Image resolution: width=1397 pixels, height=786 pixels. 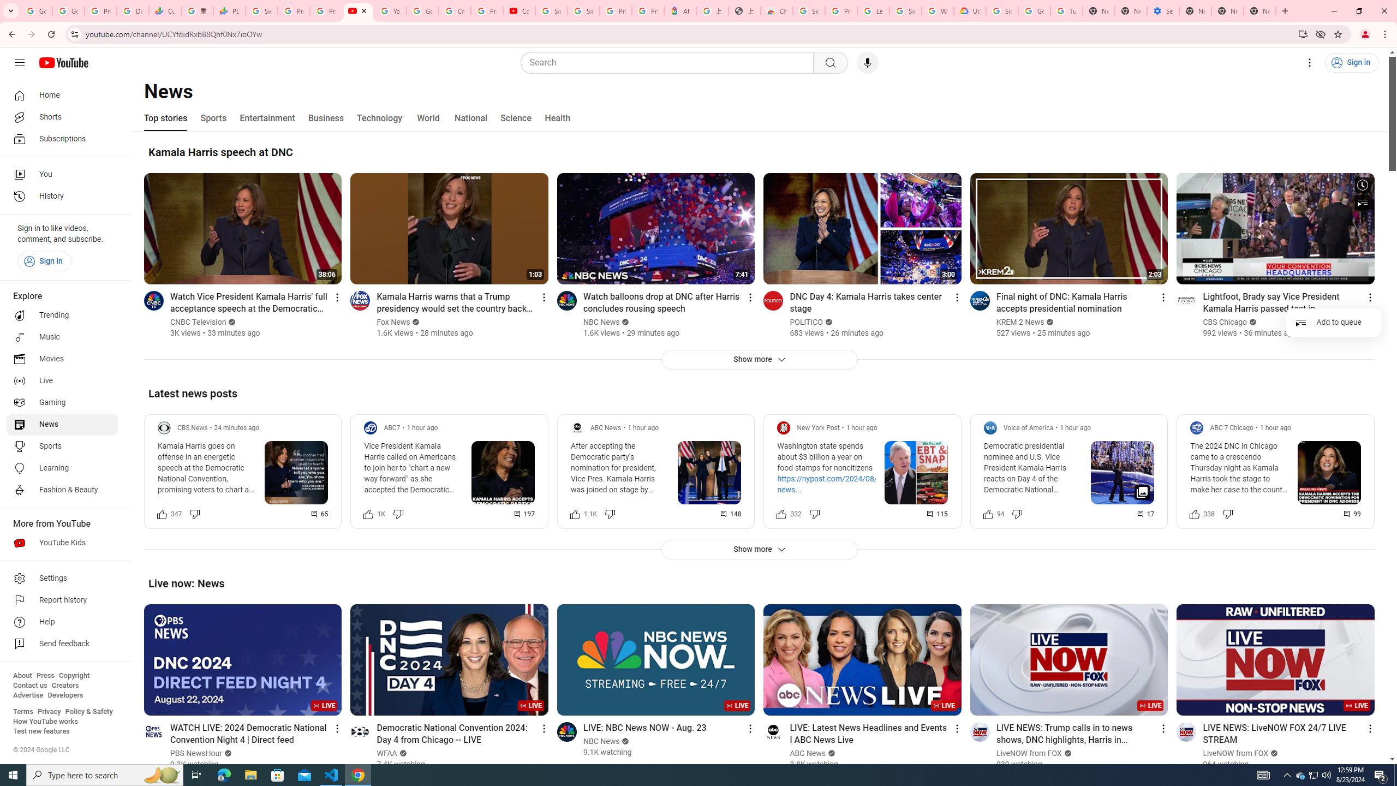 What do you see at coordinates (1333, 322) in the screenshot?
I see `Add to queue` at bounding box center [1333, 322].